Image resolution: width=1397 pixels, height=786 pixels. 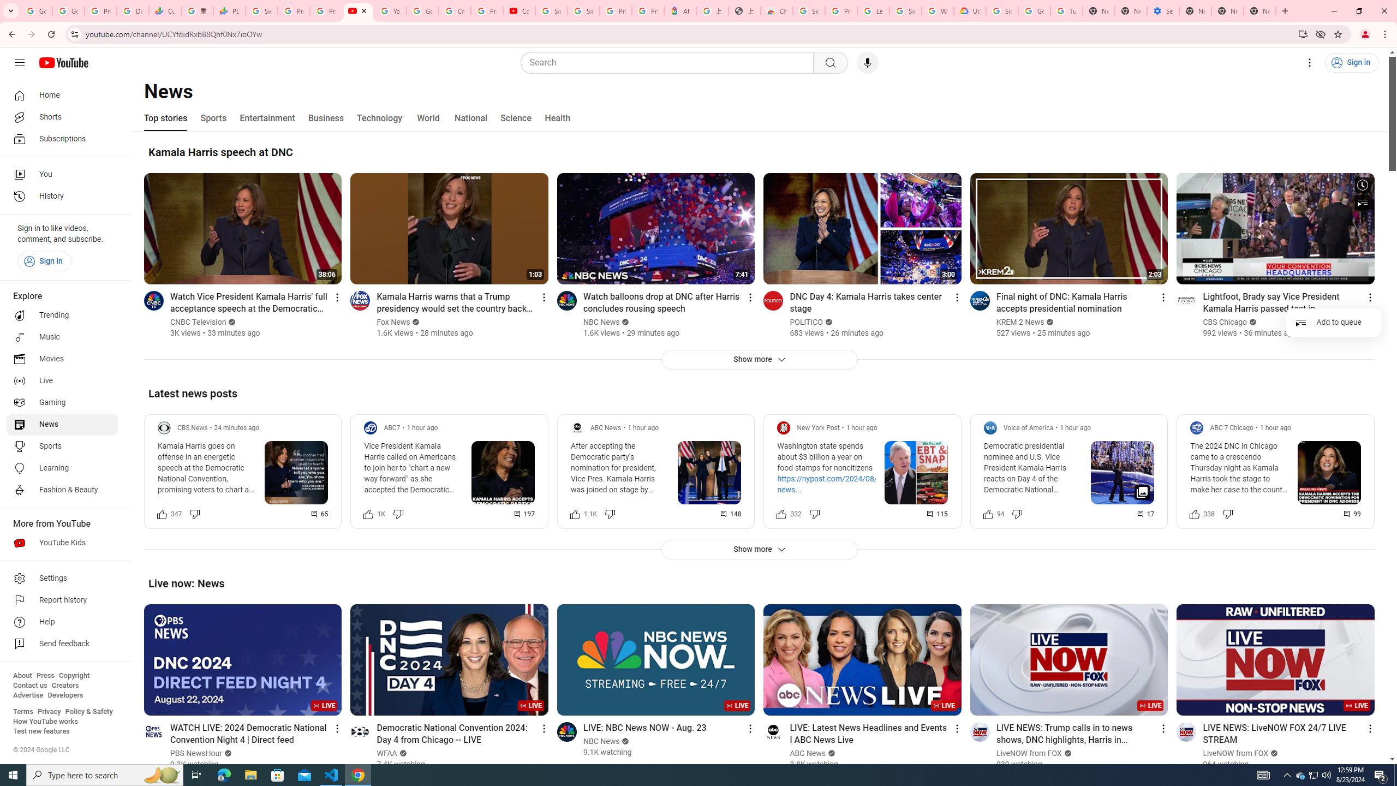 What do you see at coordinates (1333, 322) in the screenshot?
I see `Add to queue` at bounding box center [1333, 322].